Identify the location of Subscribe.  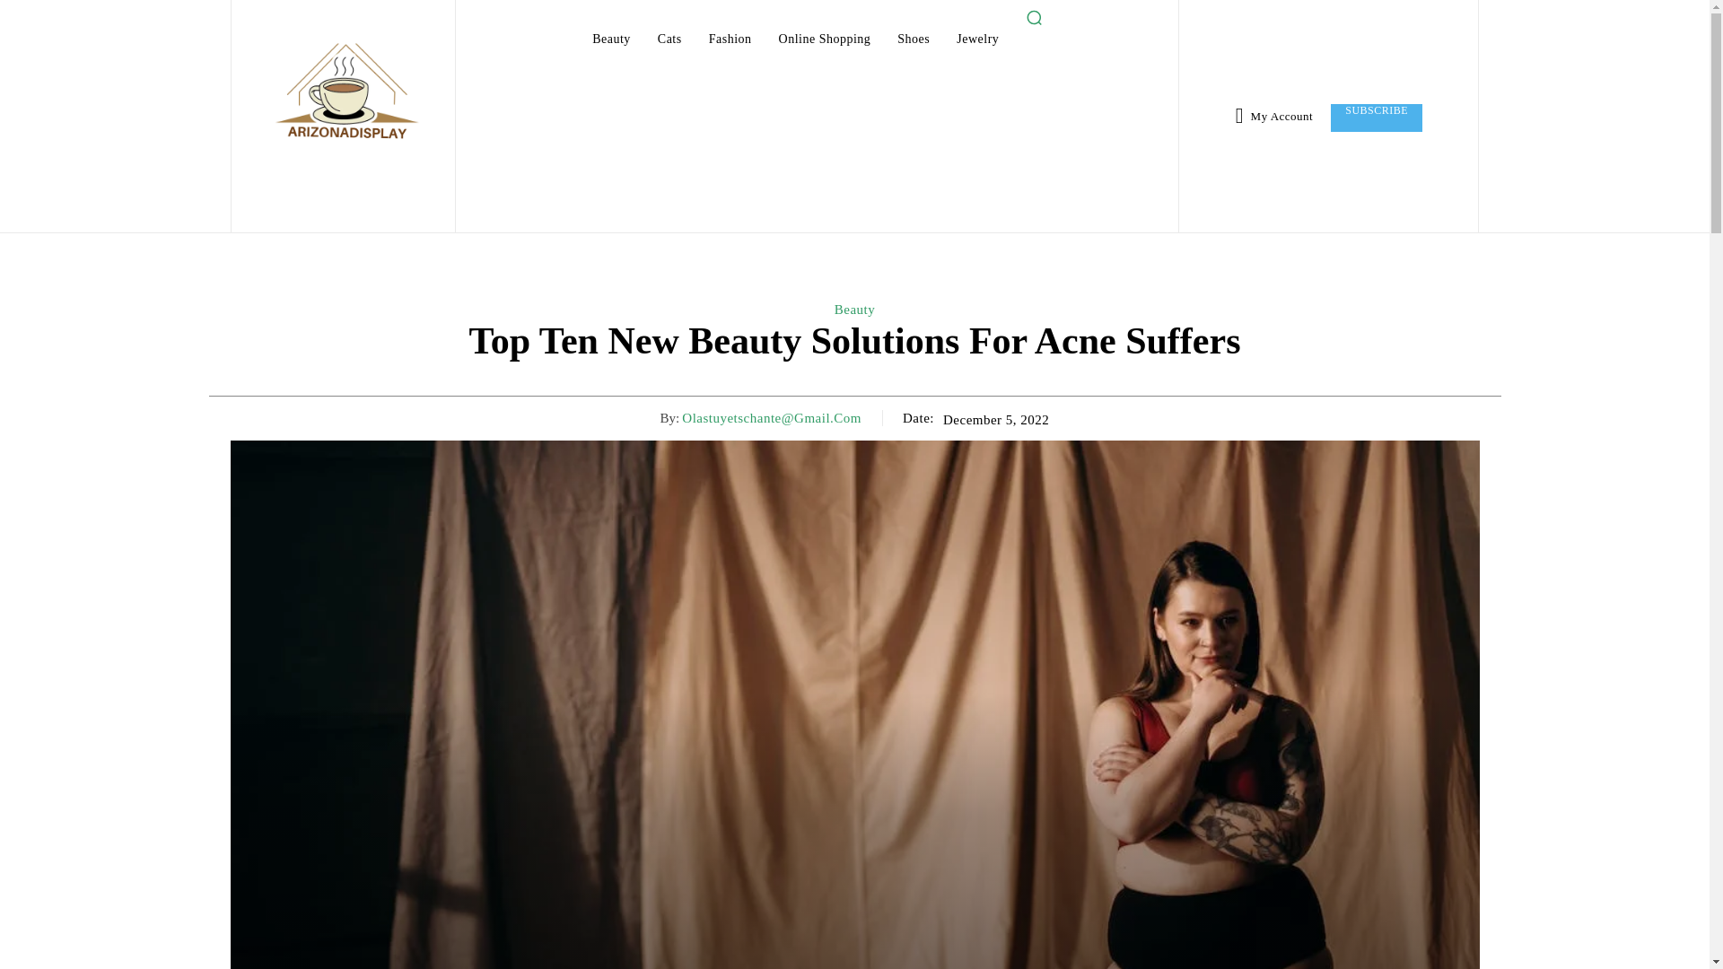
(1377, 117).